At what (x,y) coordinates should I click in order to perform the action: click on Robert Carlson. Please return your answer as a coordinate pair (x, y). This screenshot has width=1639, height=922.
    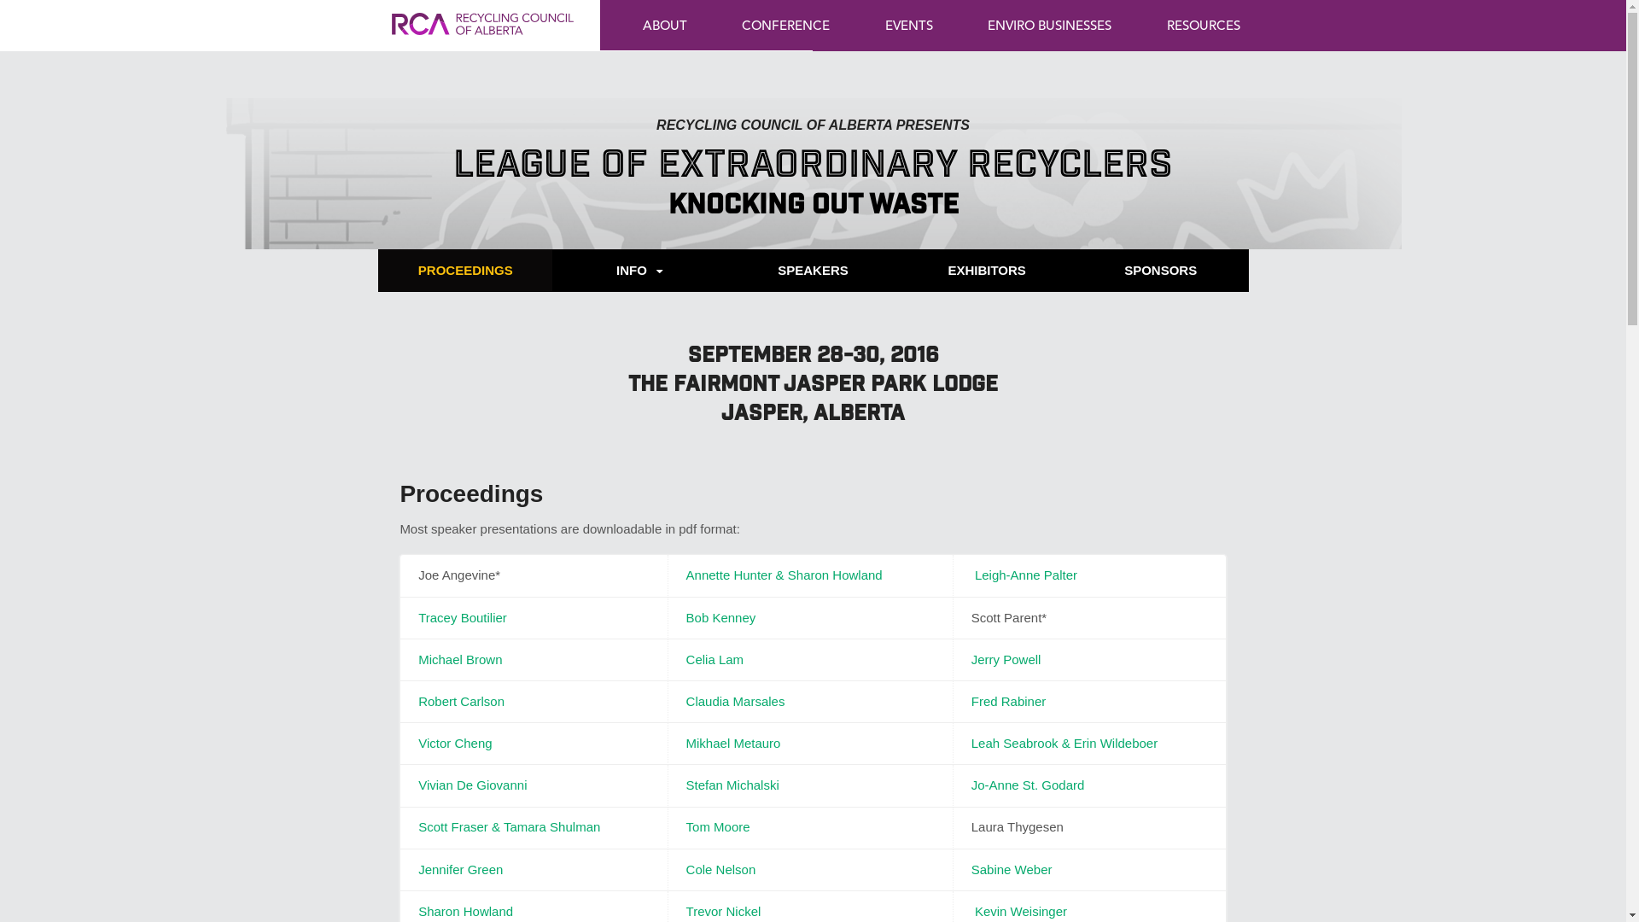
    Looking at the image, I should click on (461, 702).